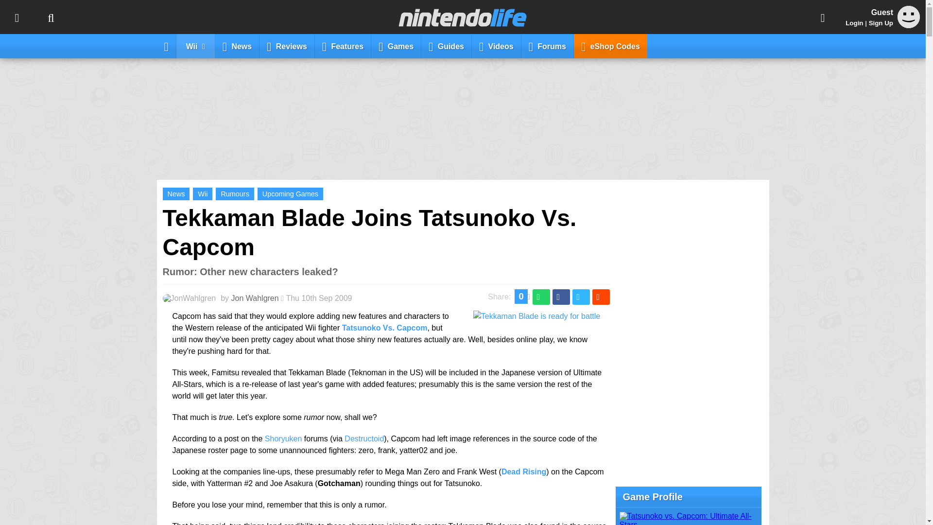  Describe the element at coordinates (536, 316) in the screenshot. I see `Tekkaman Blade is ready for battle` at that location.